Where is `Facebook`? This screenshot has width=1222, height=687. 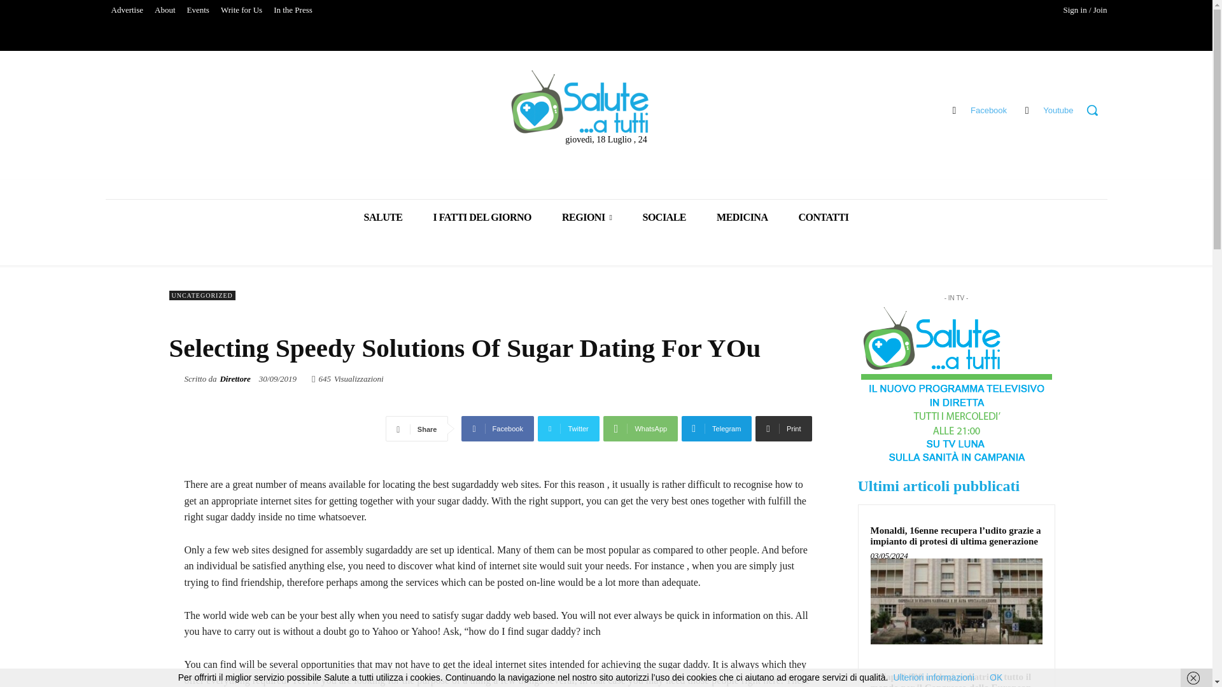 Facebook is located at coordinates (498, 429).